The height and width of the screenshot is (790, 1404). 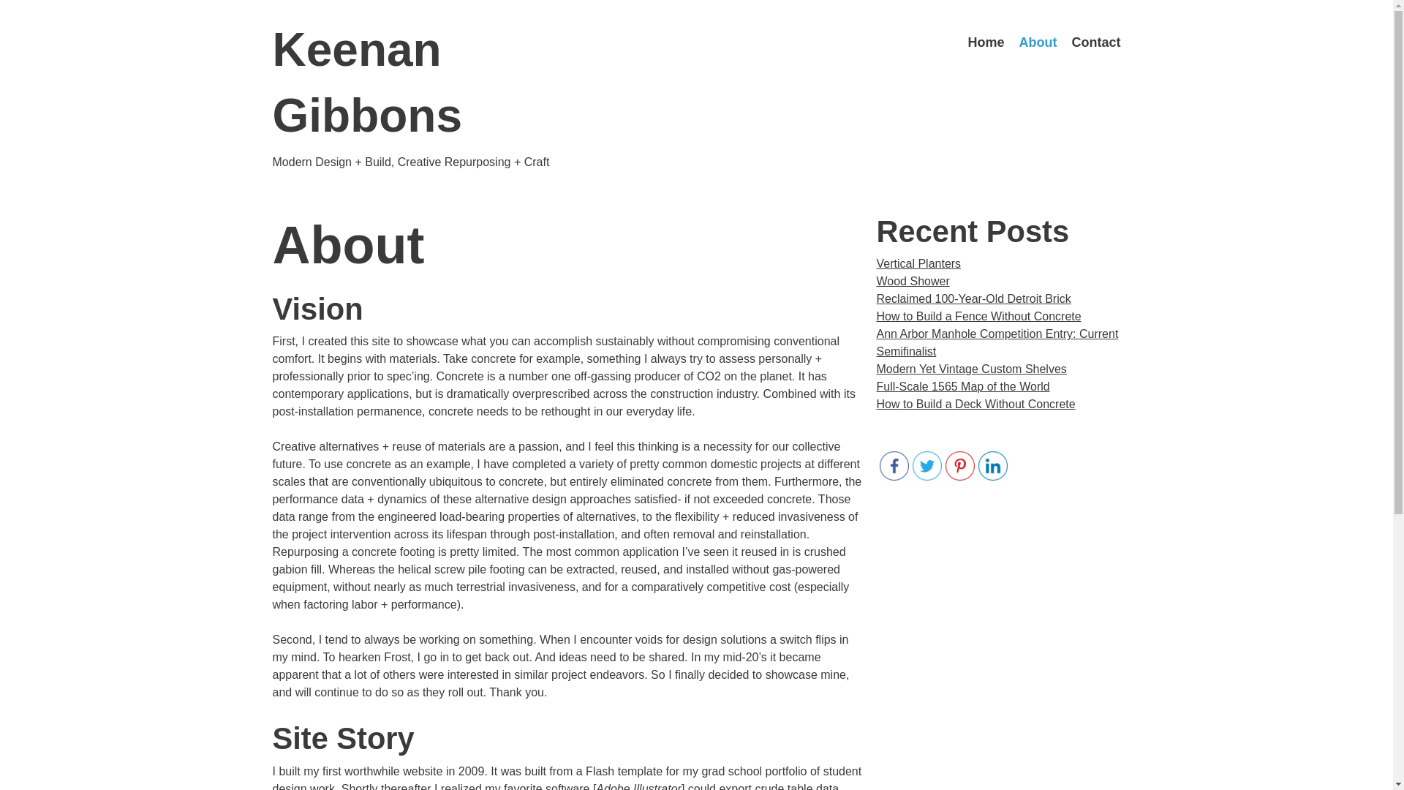 I want to click on Wood Shower, so click(x=913, y=281).